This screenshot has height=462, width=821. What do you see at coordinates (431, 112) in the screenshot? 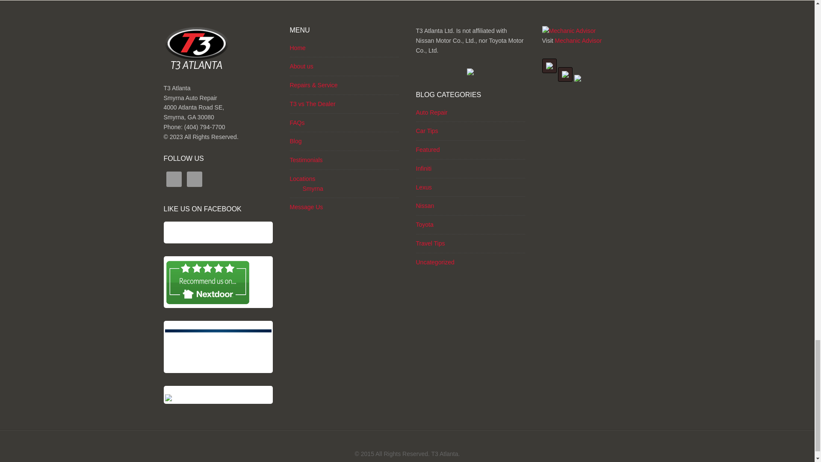
I see `Auto Repair` at bounding box center [431, 112].